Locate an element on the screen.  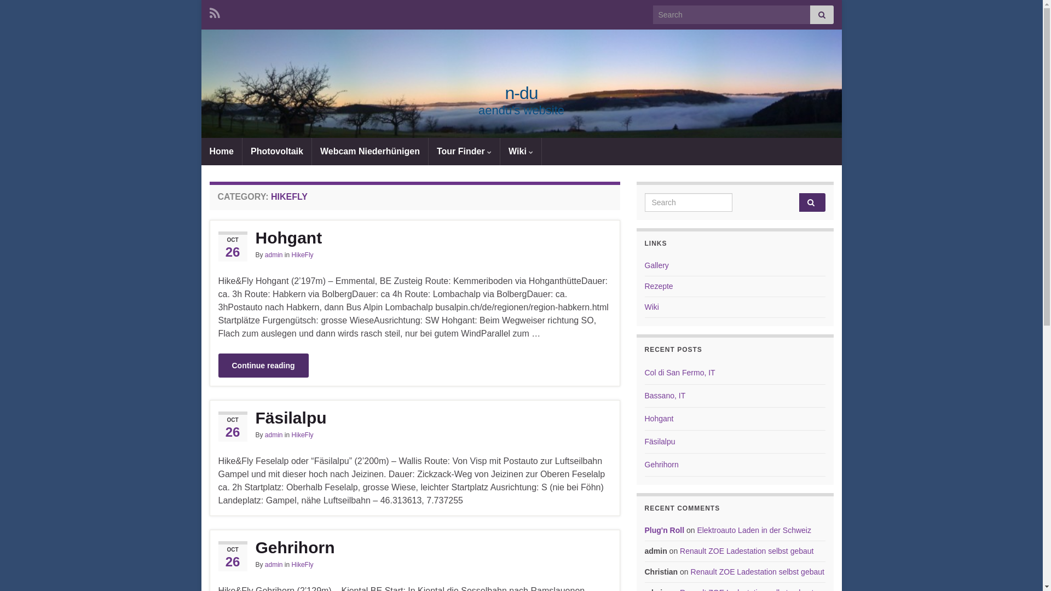
Hohgant is located at coordinates (659, 419).